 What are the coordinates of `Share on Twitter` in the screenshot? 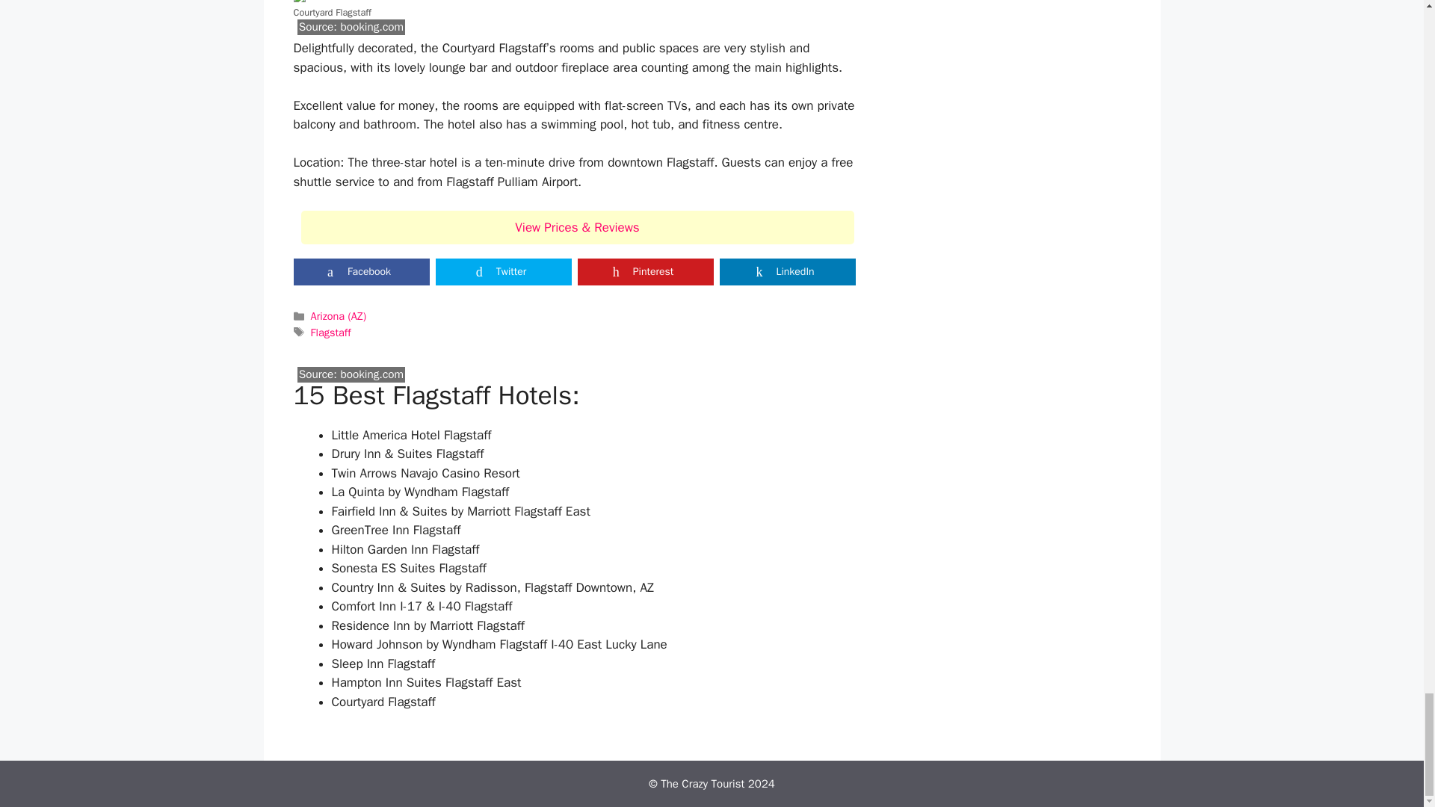 It's located at (502, 272).